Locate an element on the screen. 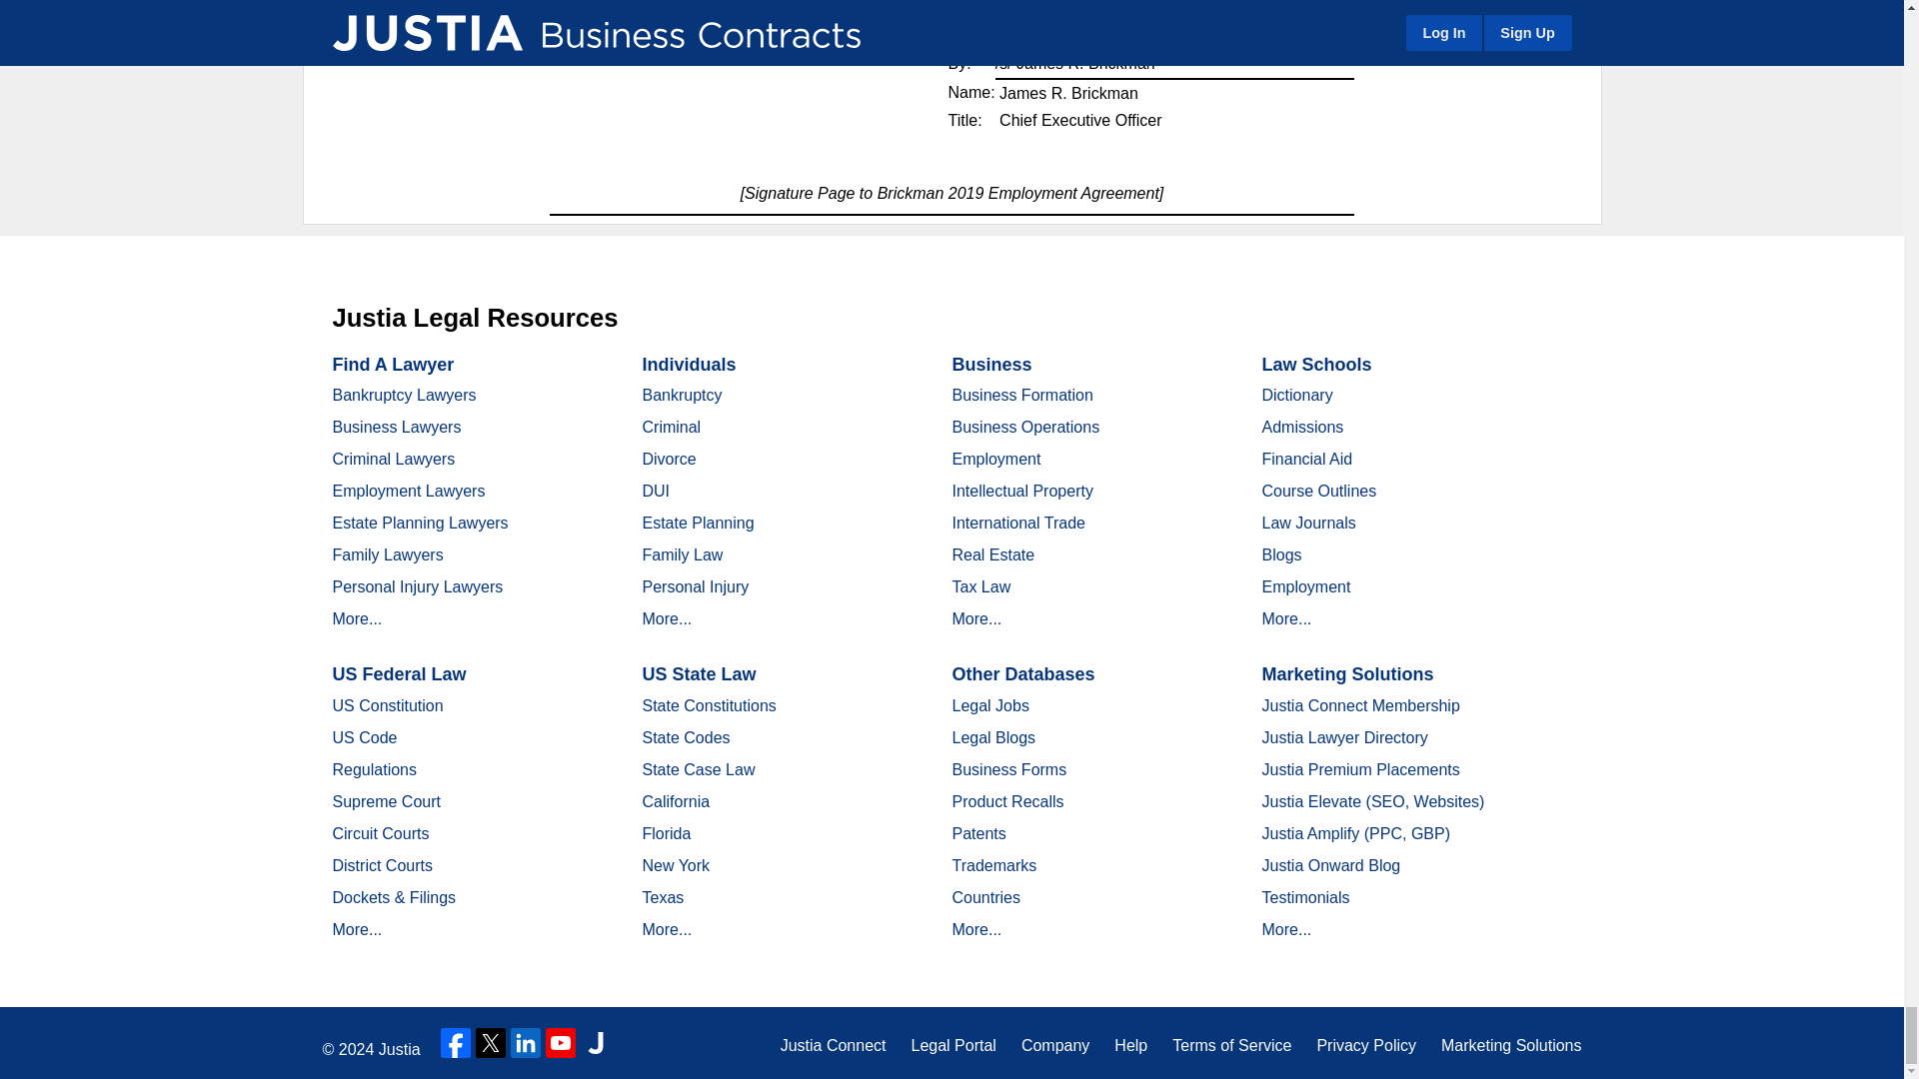 The width and height of the screenshot is (1919, 1079). Find A Lawyer is located at coordinates (392, 364).